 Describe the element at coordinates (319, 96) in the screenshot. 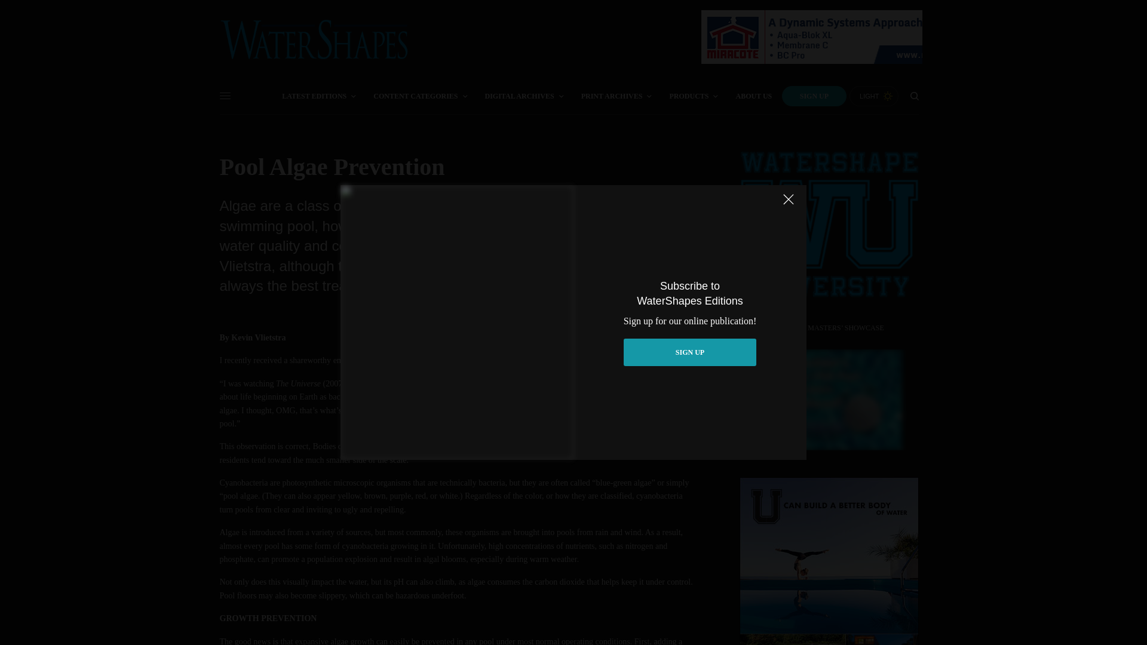

I see `LATEST EDITIONS` at that location.